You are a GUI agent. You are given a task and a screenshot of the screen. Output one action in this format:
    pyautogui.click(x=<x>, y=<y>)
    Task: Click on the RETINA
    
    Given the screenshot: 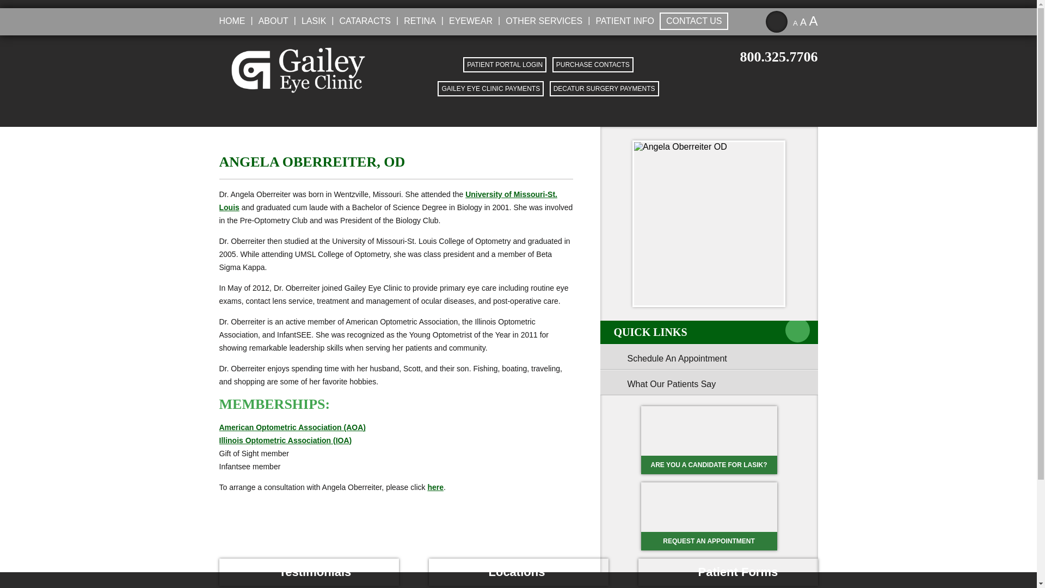 What is the action you would take?
    pyautogui.click(x=418, y=21)
    